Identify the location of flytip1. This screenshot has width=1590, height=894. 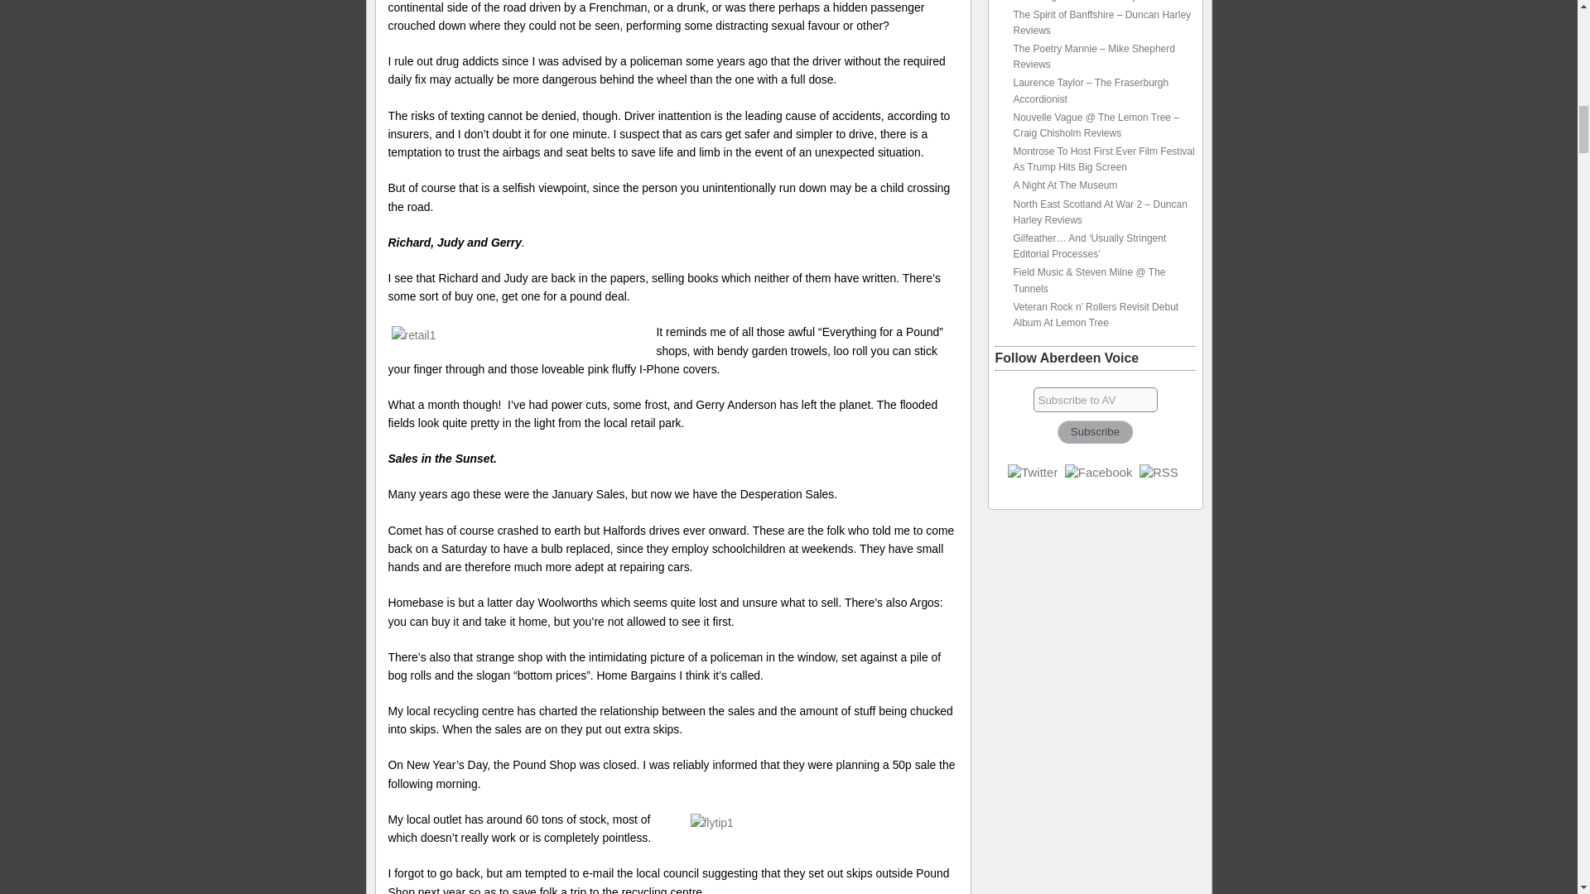
(826, 822).